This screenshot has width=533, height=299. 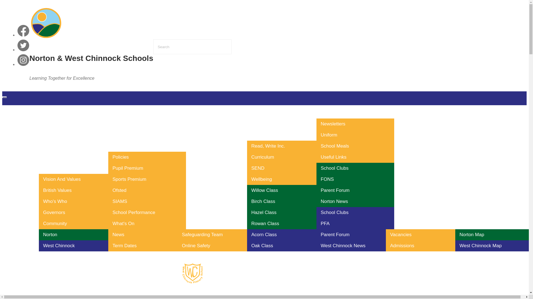 What do you see at coordinates (78, 202) in the screenshot?
I see `Who's Who` at bounding box center [78, 202].